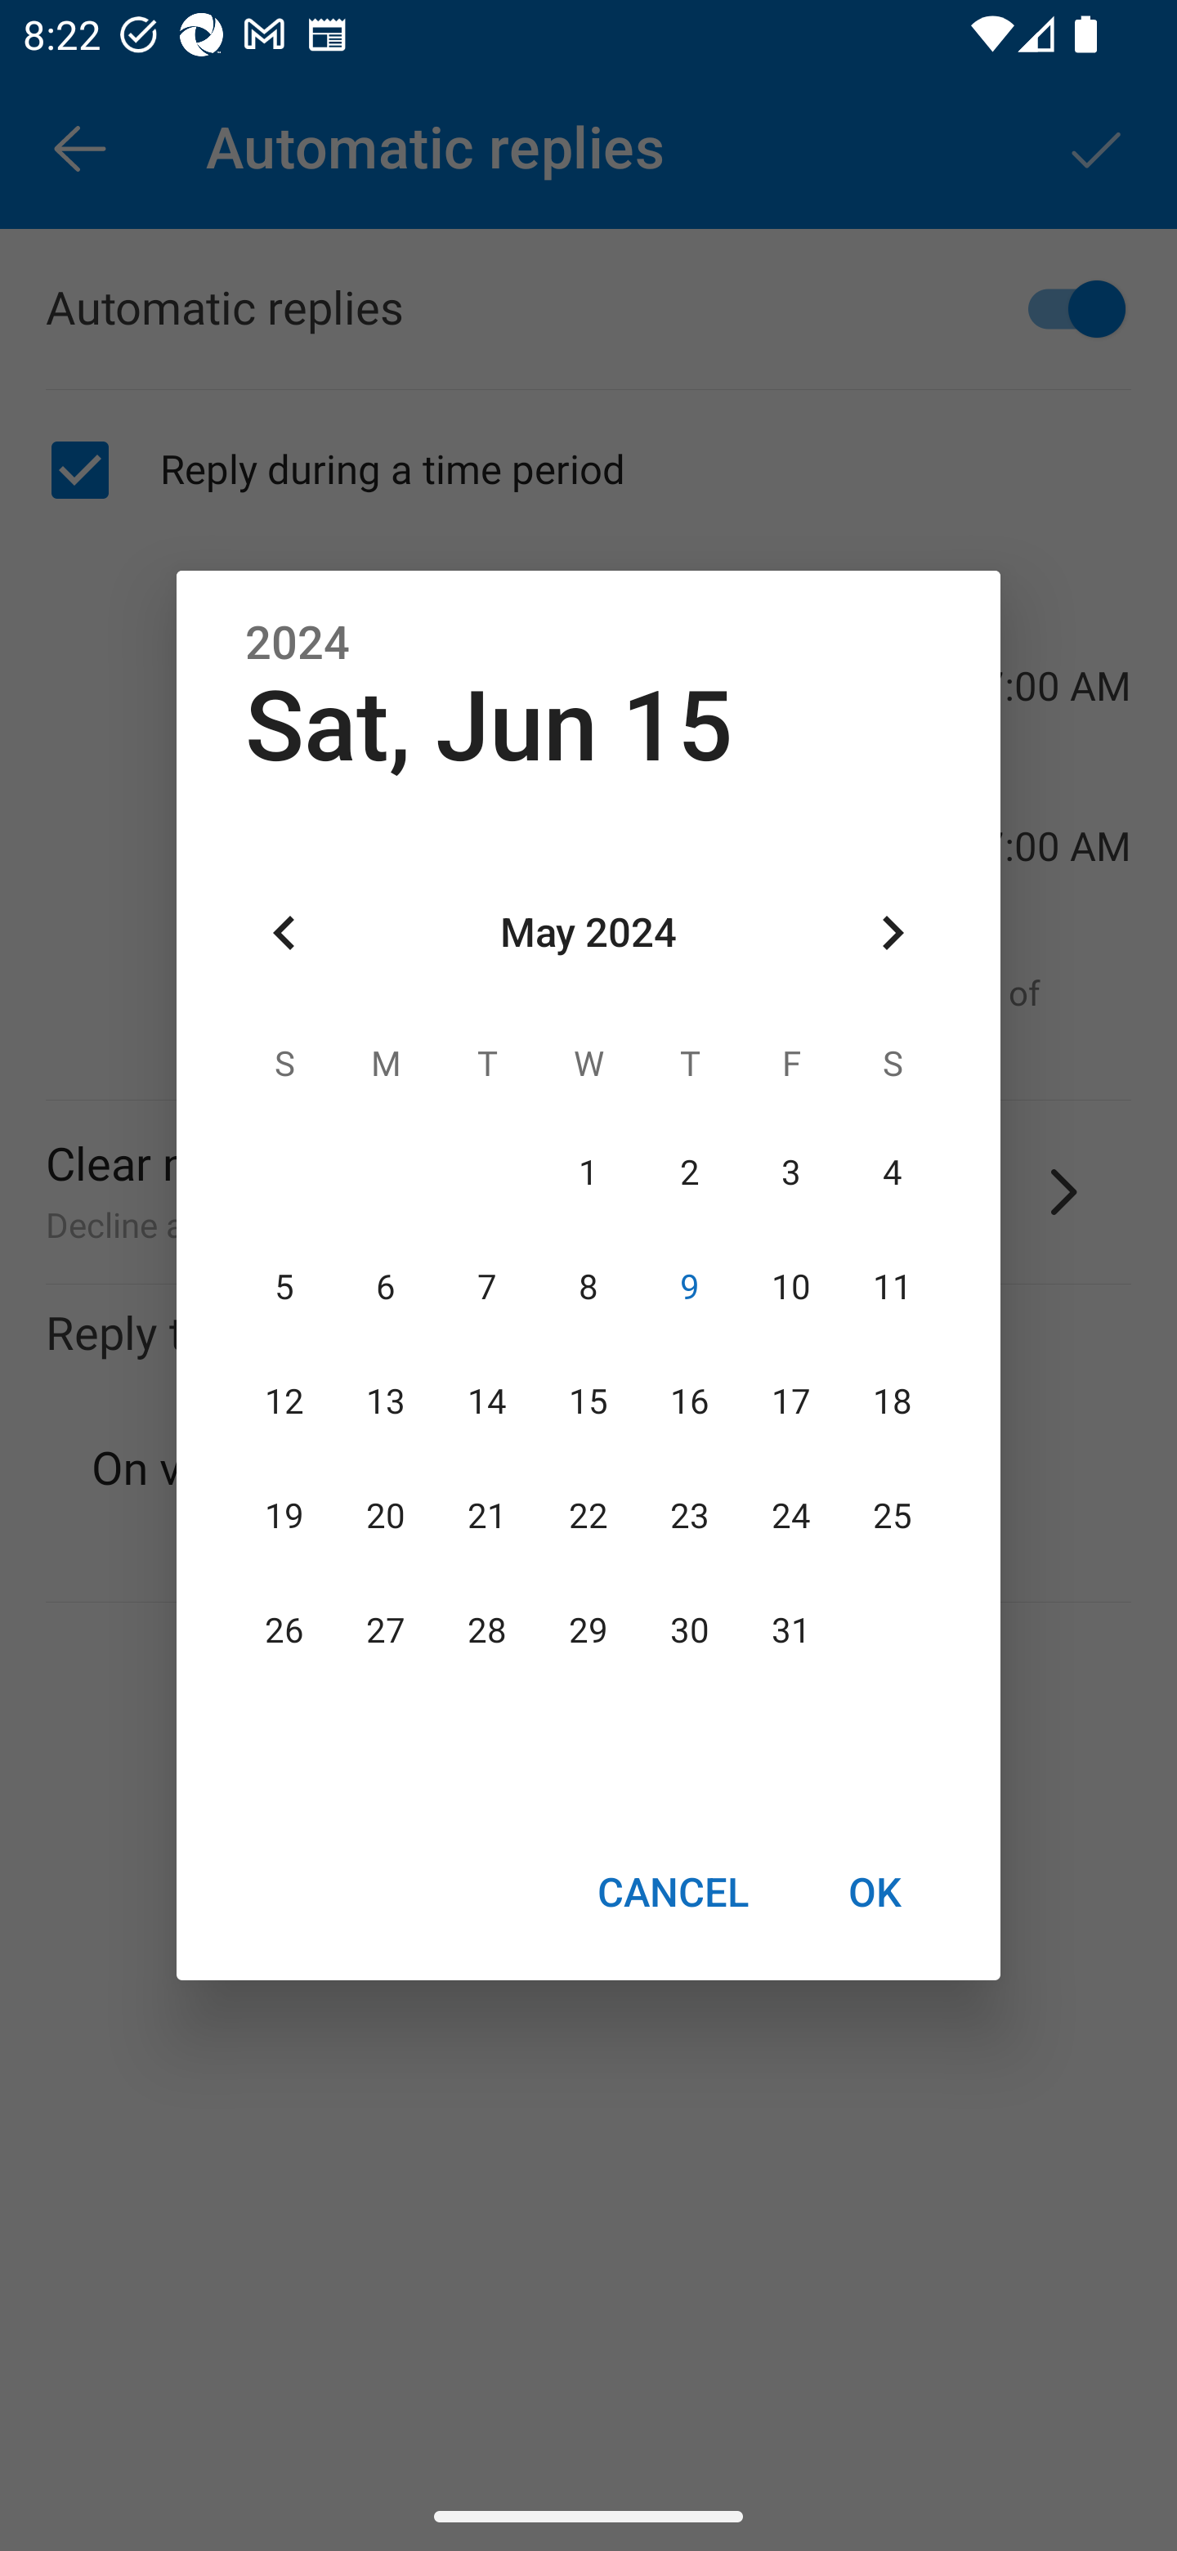 Image resolution: width=1177 pixels, height=2551 pixels. Describe the element at coordinates (689, 1401) in the screenshot. I see `16 16 May 2024` at that location.